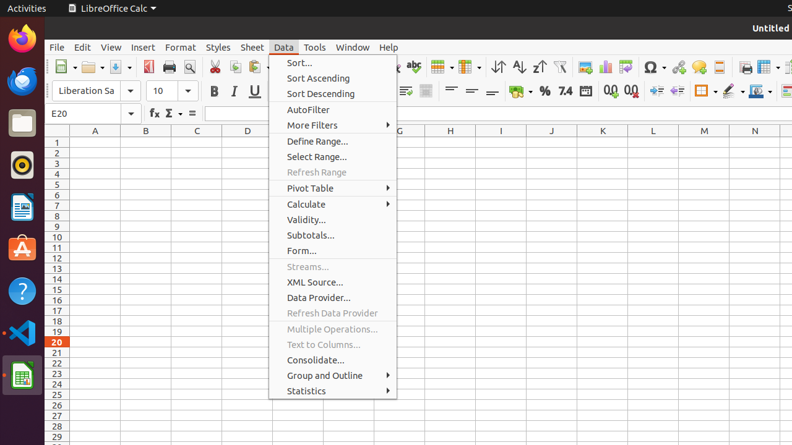 This screenshot has height=445, width=792. What do you see at coordinates (22, 375) in the screenshot?
I see `LibreOffice Calc` at bounding box center [22, 375].